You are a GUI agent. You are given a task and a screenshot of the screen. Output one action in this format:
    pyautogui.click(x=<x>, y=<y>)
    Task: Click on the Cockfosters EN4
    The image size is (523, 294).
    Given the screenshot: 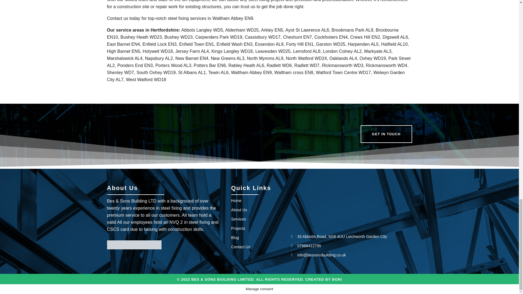 What is the action you would take?
    pyautogui.click(x=331, y=37)
    